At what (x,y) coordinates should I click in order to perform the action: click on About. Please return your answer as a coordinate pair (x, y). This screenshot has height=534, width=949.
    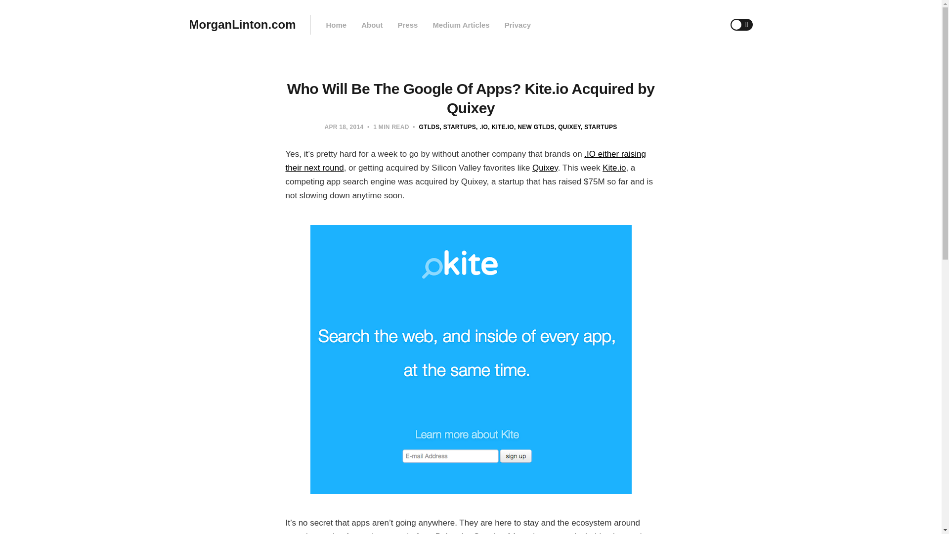
    Looking at the image, I should click on (372, 25).